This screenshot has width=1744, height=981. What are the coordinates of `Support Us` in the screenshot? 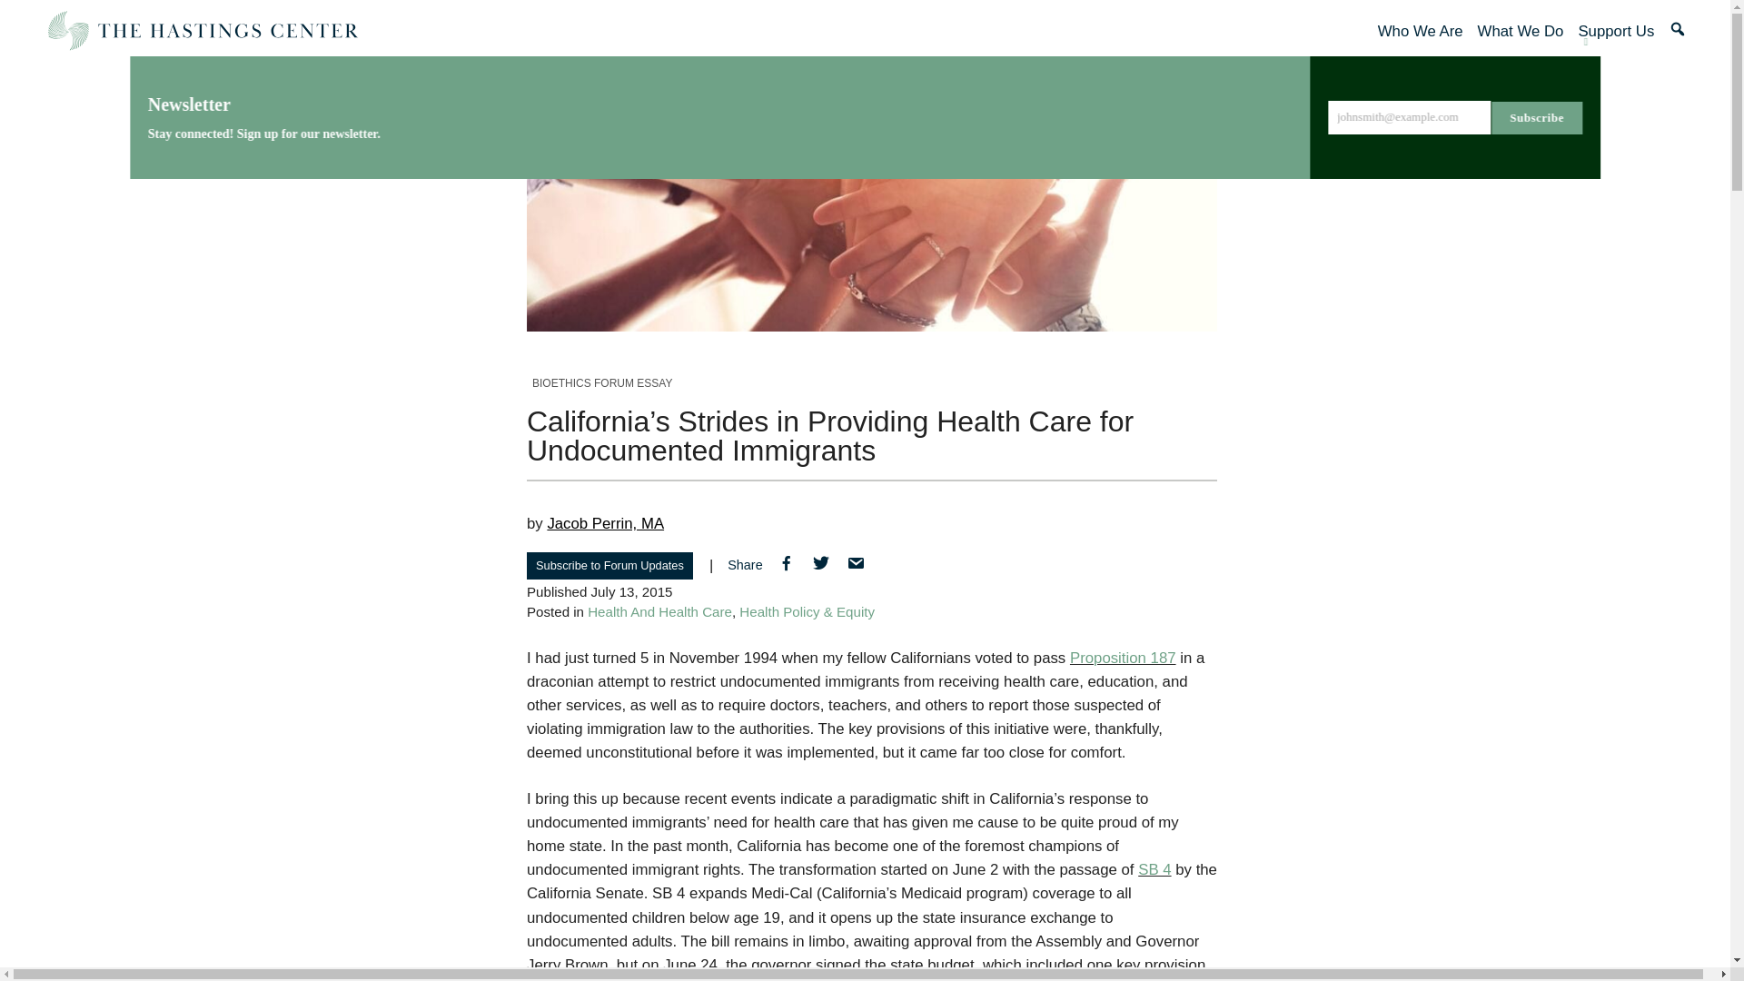 It's located at (1615, 31).